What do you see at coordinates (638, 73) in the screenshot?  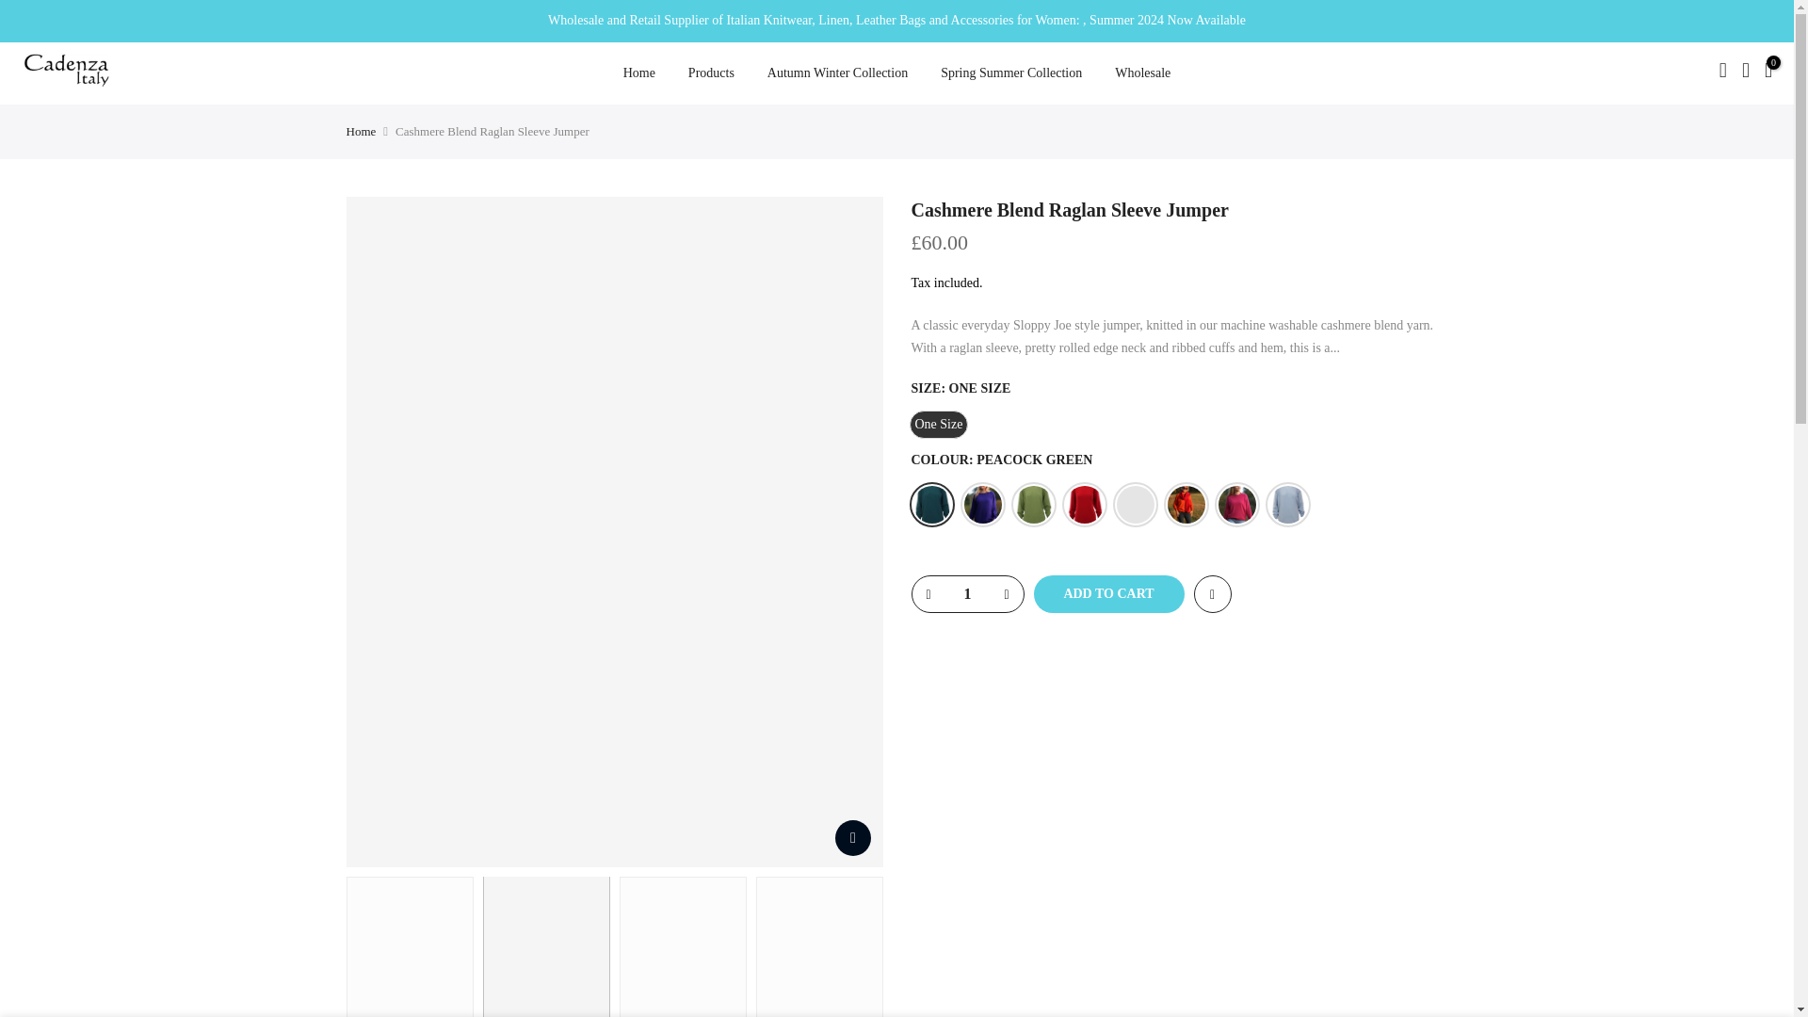 I see `Home` at bounding box center [638, 73].